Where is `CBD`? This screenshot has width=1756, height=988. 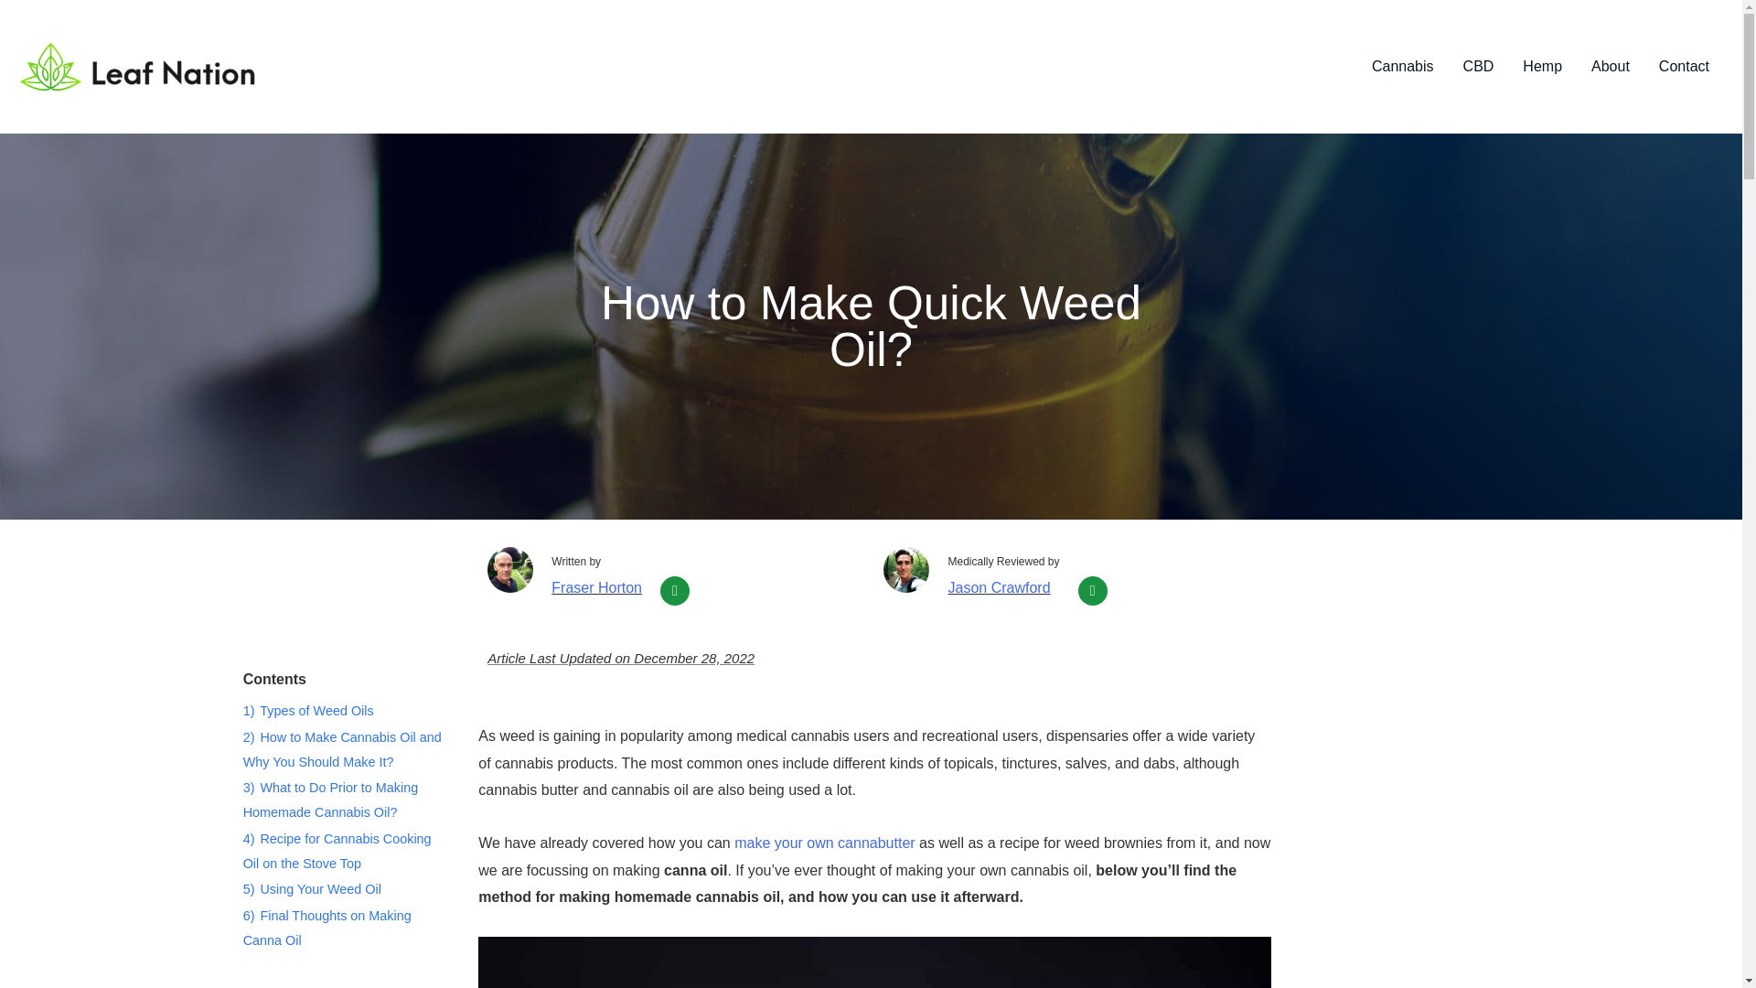
CBD is located at coordinates (1478, 66).